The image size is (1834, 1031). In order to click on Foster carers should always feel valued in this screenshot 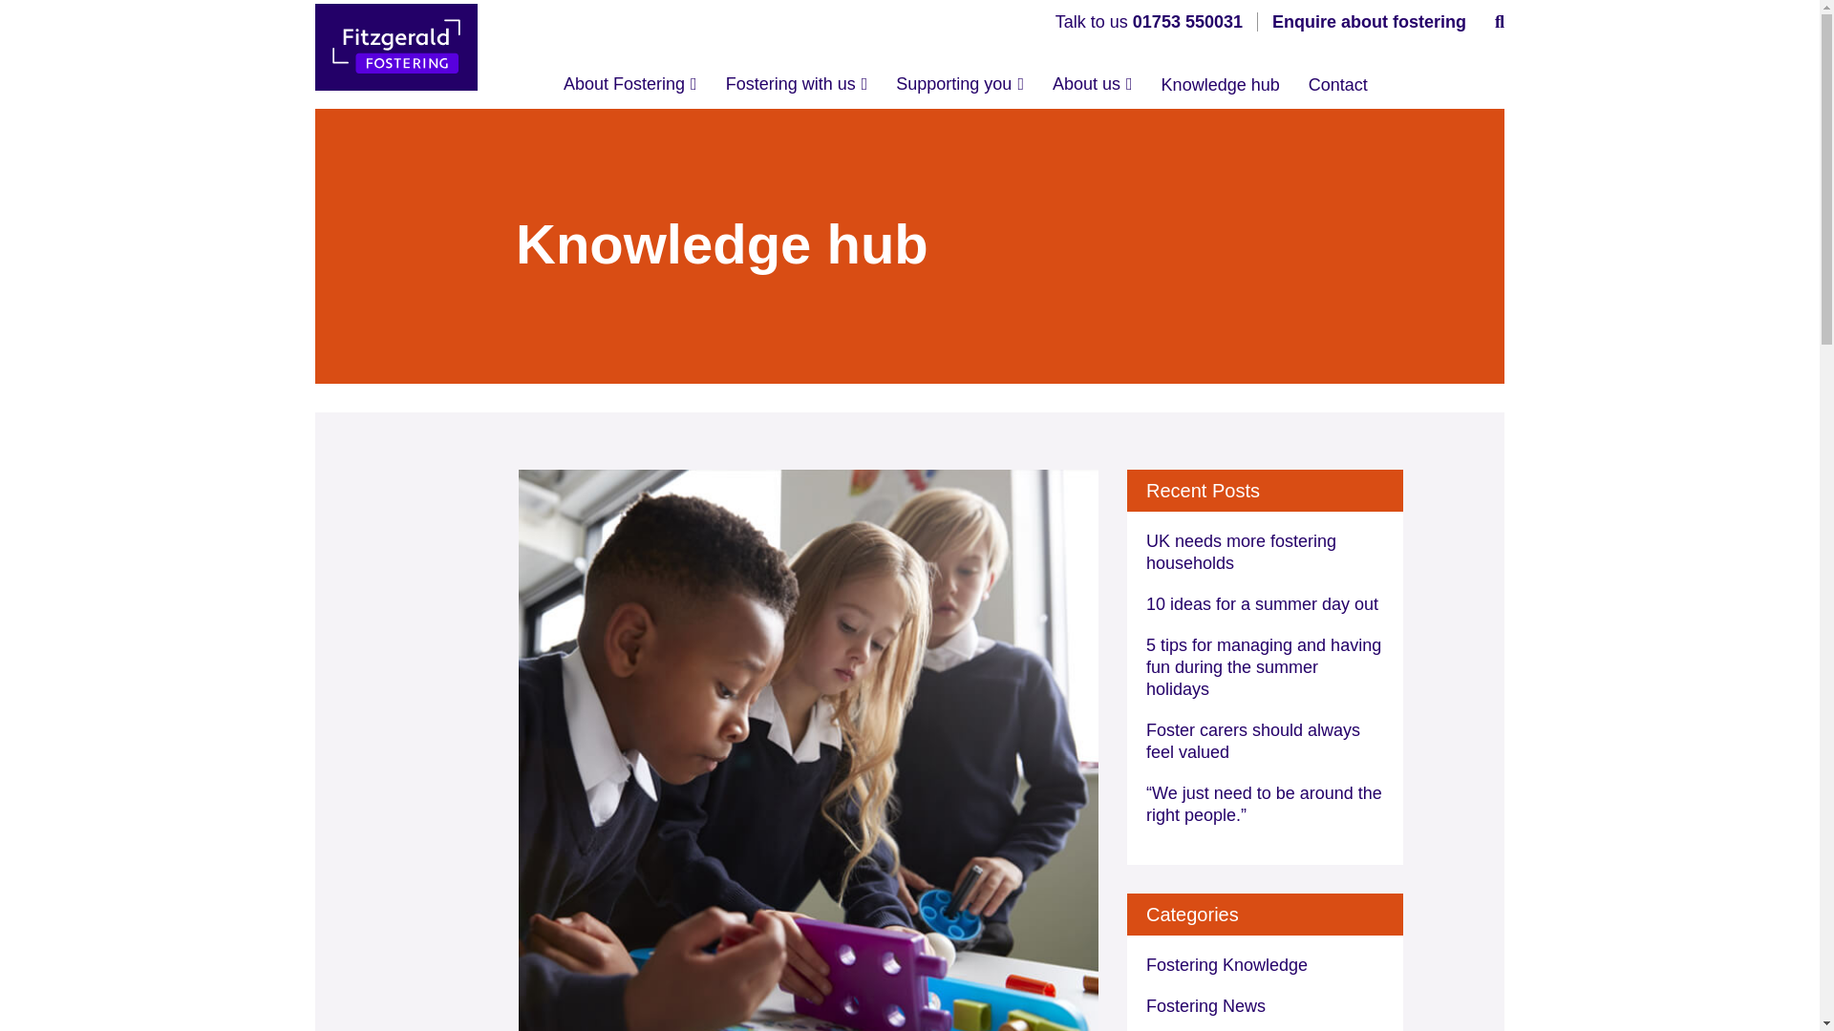, I will do `click(1265, 741)`.